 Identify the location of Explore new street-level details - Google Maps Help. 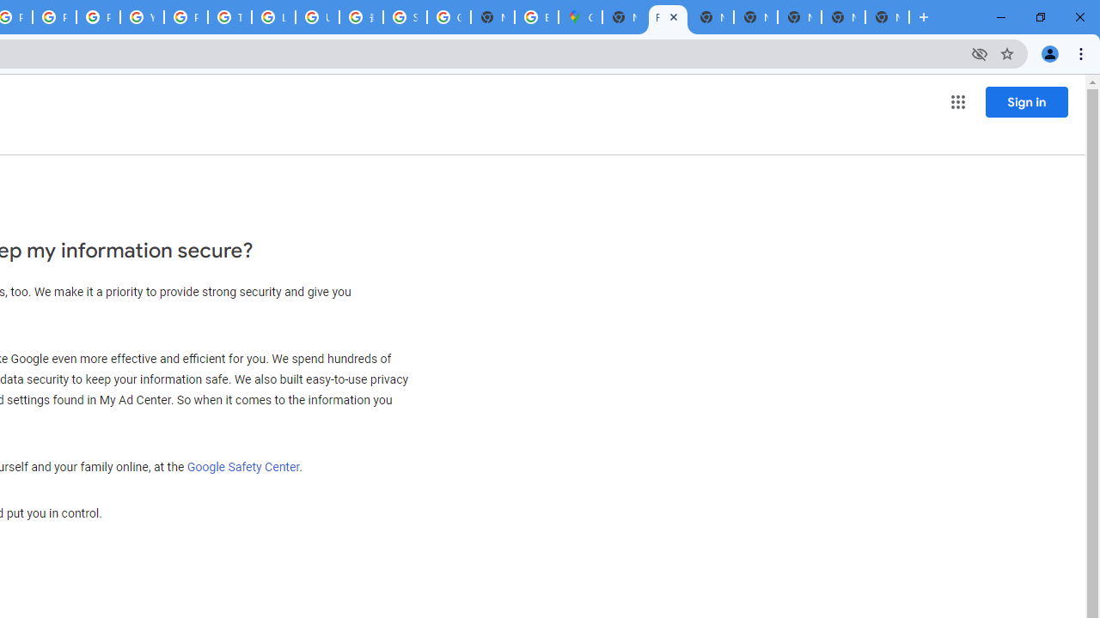
(536, 17).